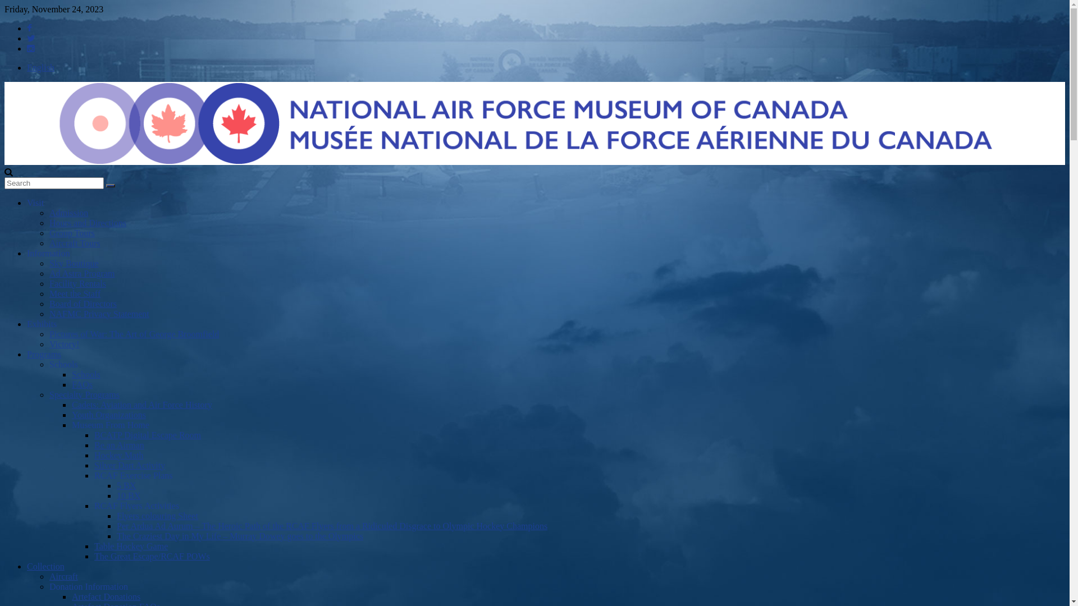 The width and height of the screenshot is (1078, 606). What do you see at coordinates (48, 254) in the screenshot?
I see `Information` at bounding box center [48, 254].